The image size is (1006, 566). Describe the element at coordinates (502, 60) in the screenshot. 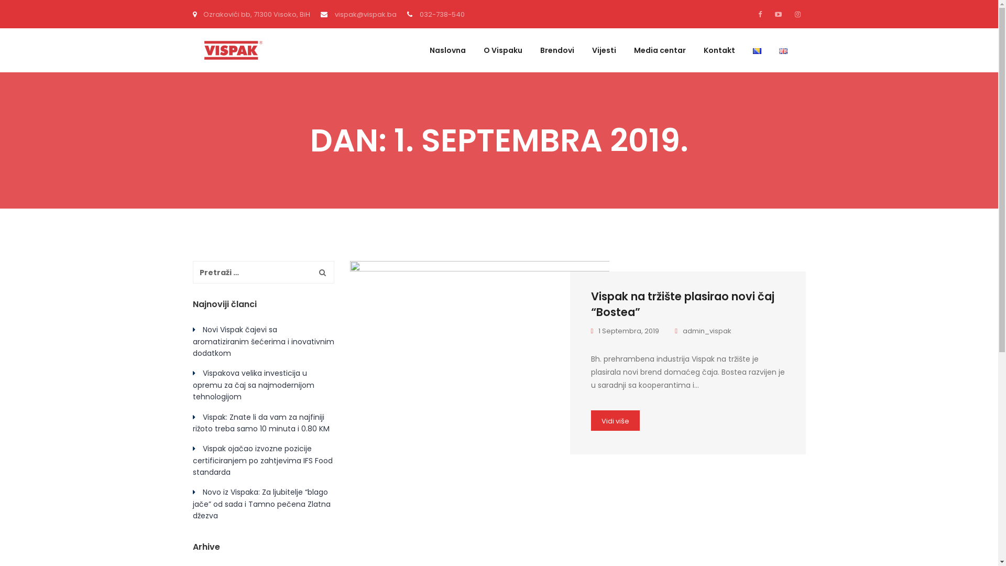

I see `O Vispaku` at that location.